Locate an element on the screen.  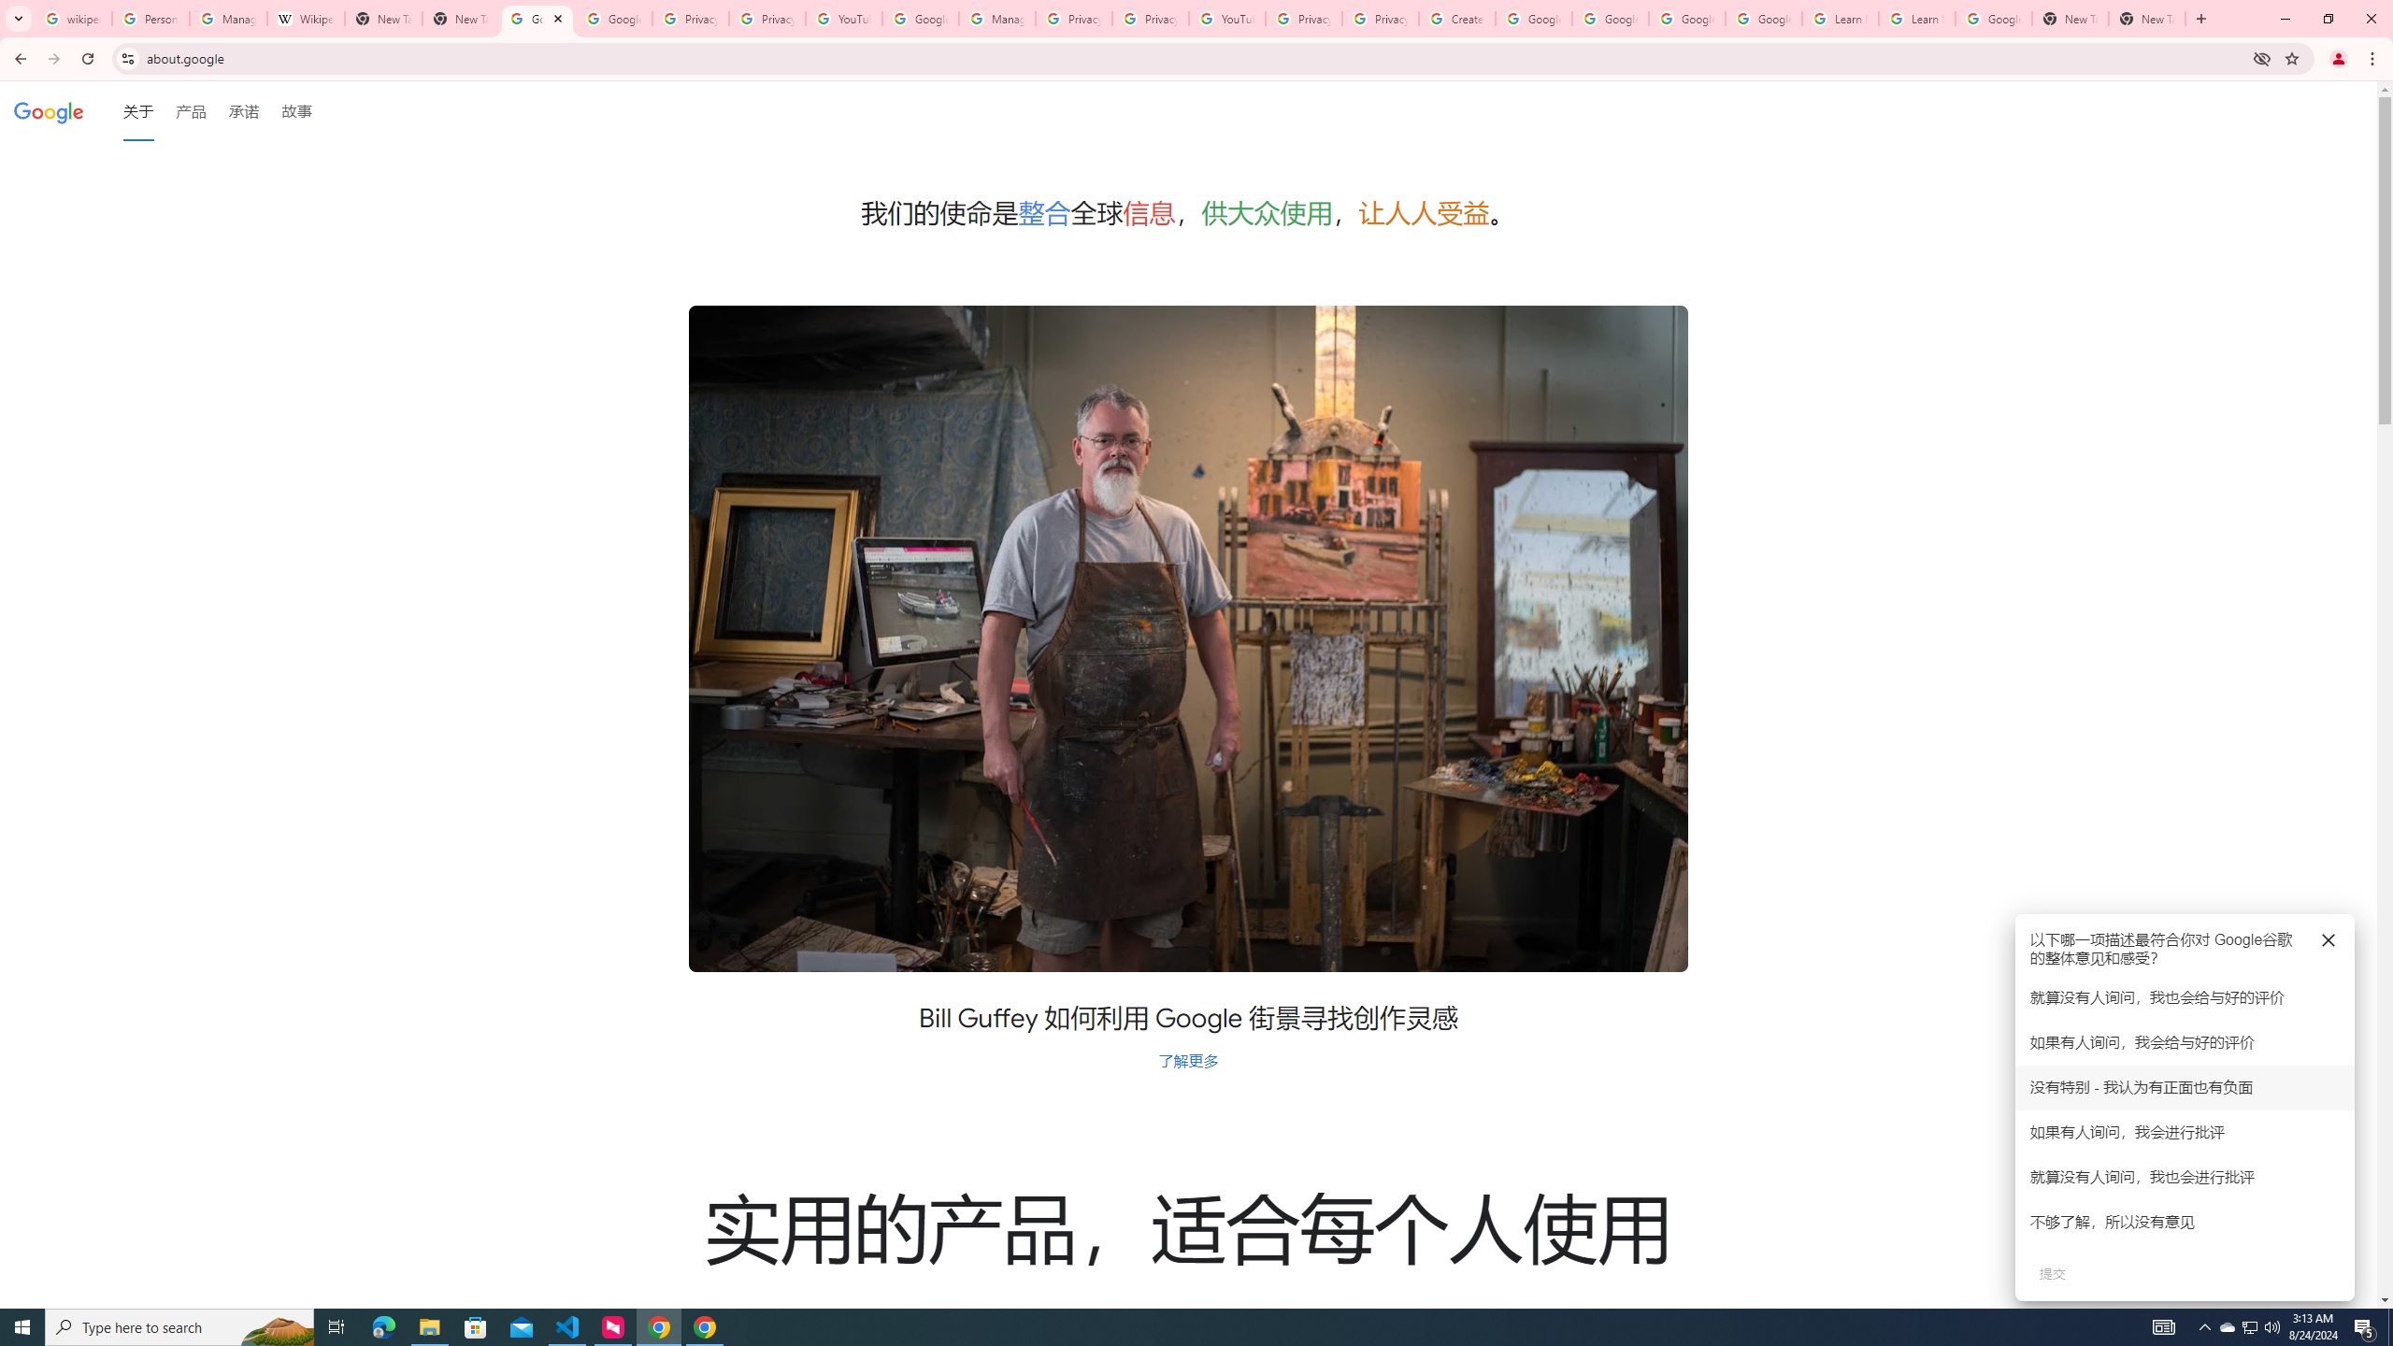
New Tab is located at coordinates (460, 19).